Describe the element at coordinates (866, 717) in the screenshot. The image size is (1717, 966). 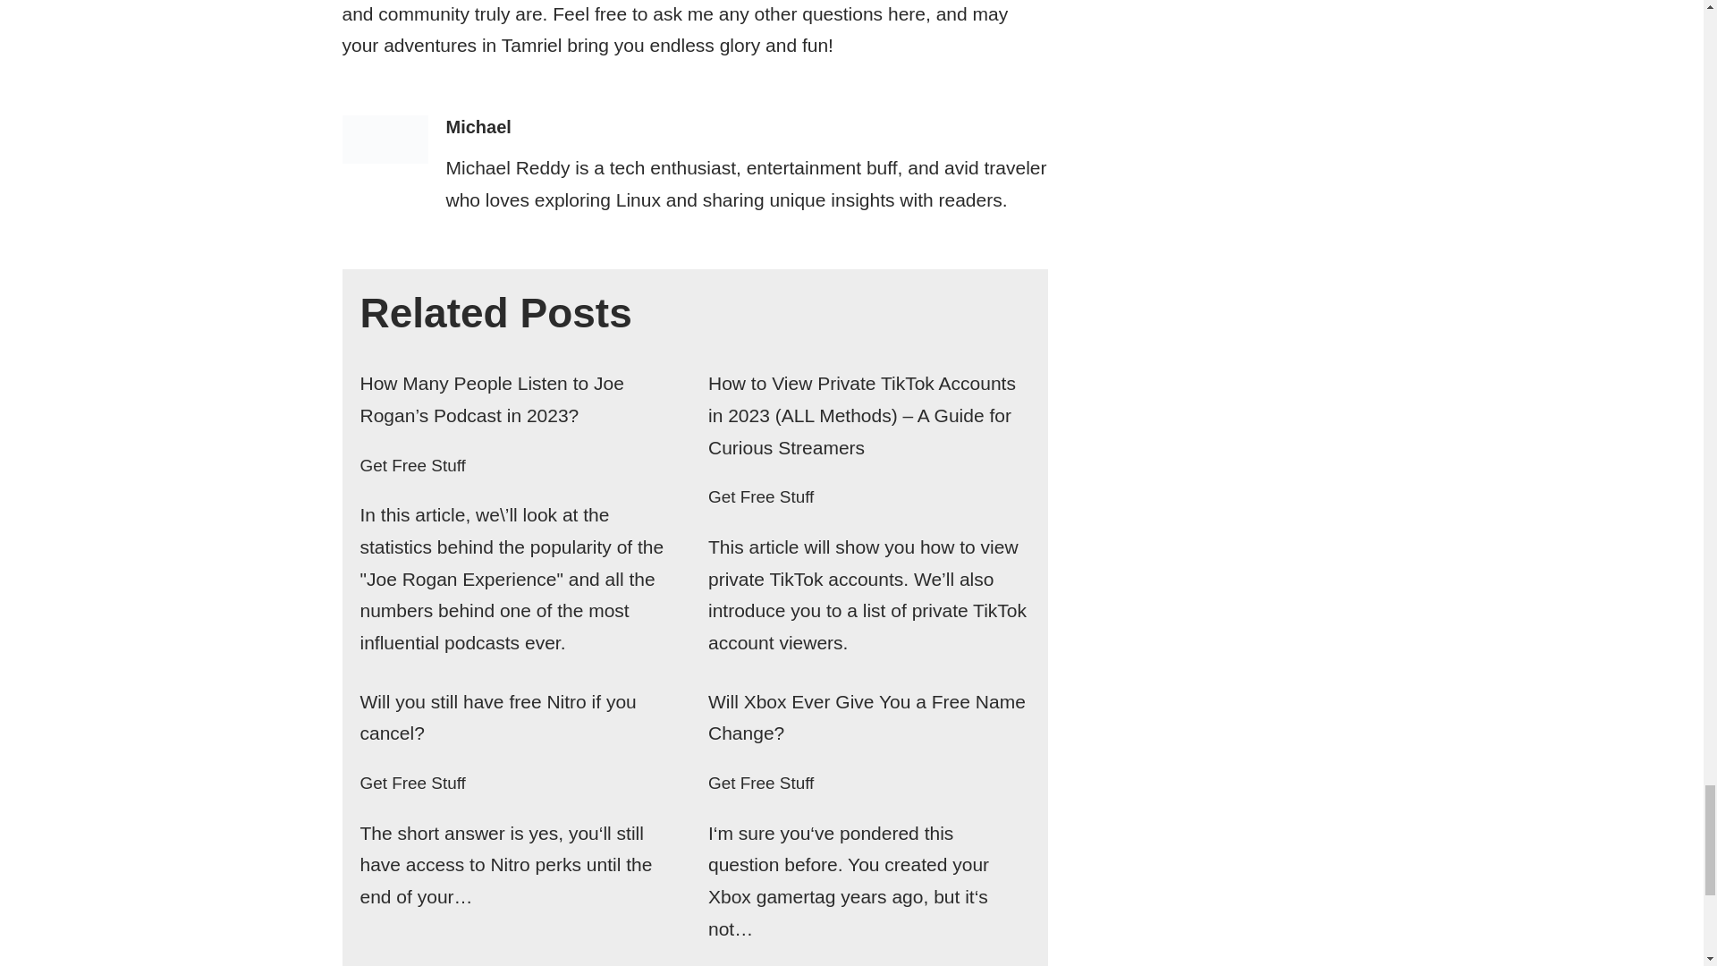
I see `Will Xbox Ever Give You a Free Name Change?` at that location.